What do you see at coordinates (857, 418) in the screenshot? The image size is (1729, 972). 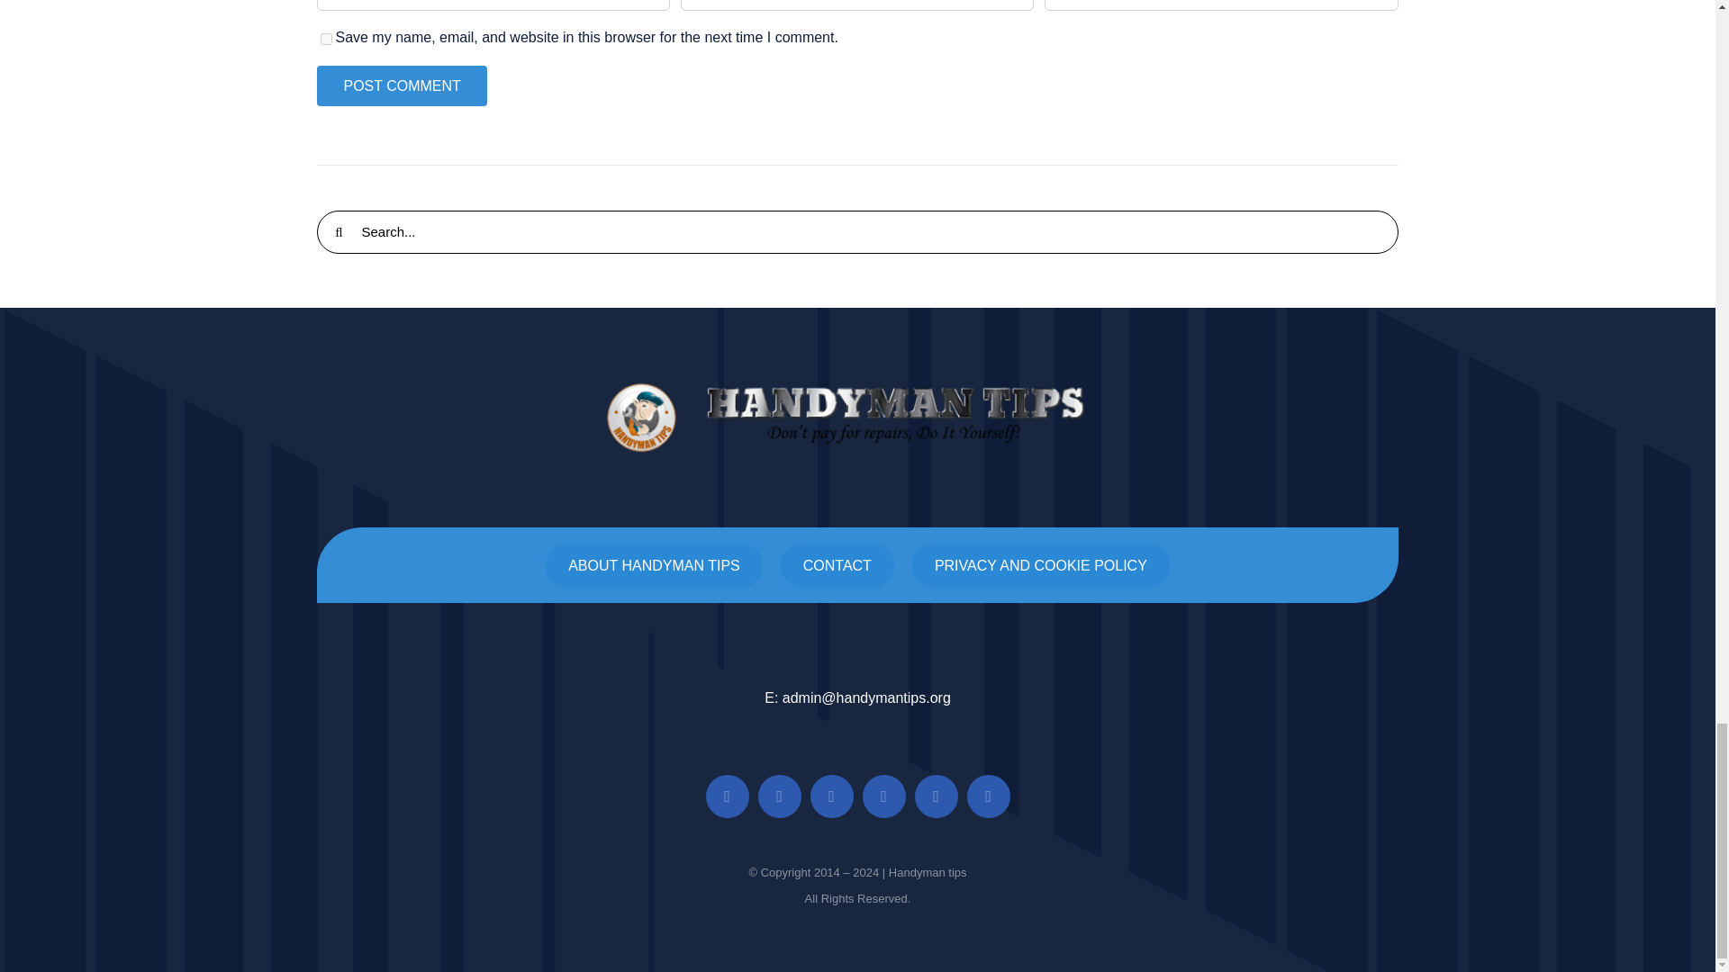 I see `Handyman tips header new` at bounding box center [857, 418].